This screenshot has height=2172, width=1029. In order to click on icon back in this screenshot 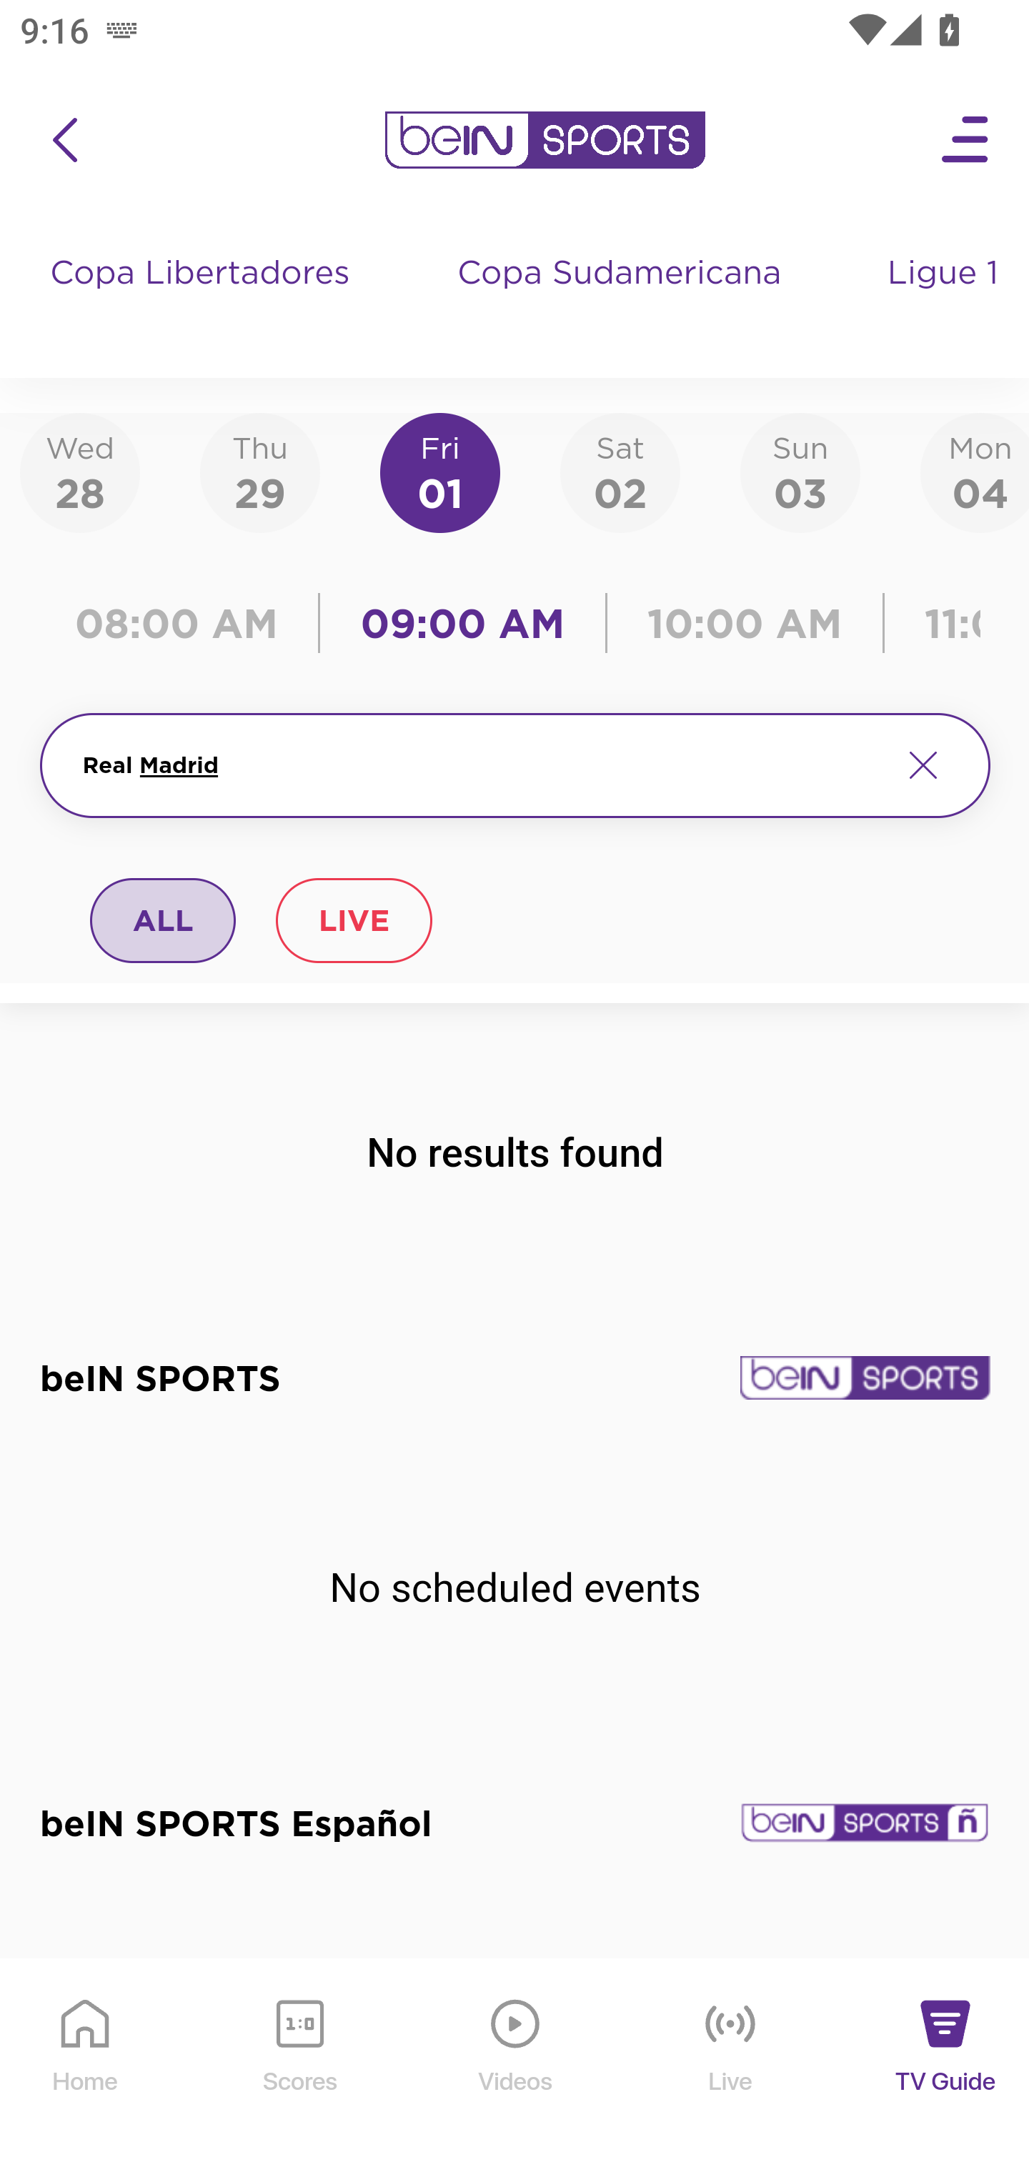, I will do `click(64, 140)`.